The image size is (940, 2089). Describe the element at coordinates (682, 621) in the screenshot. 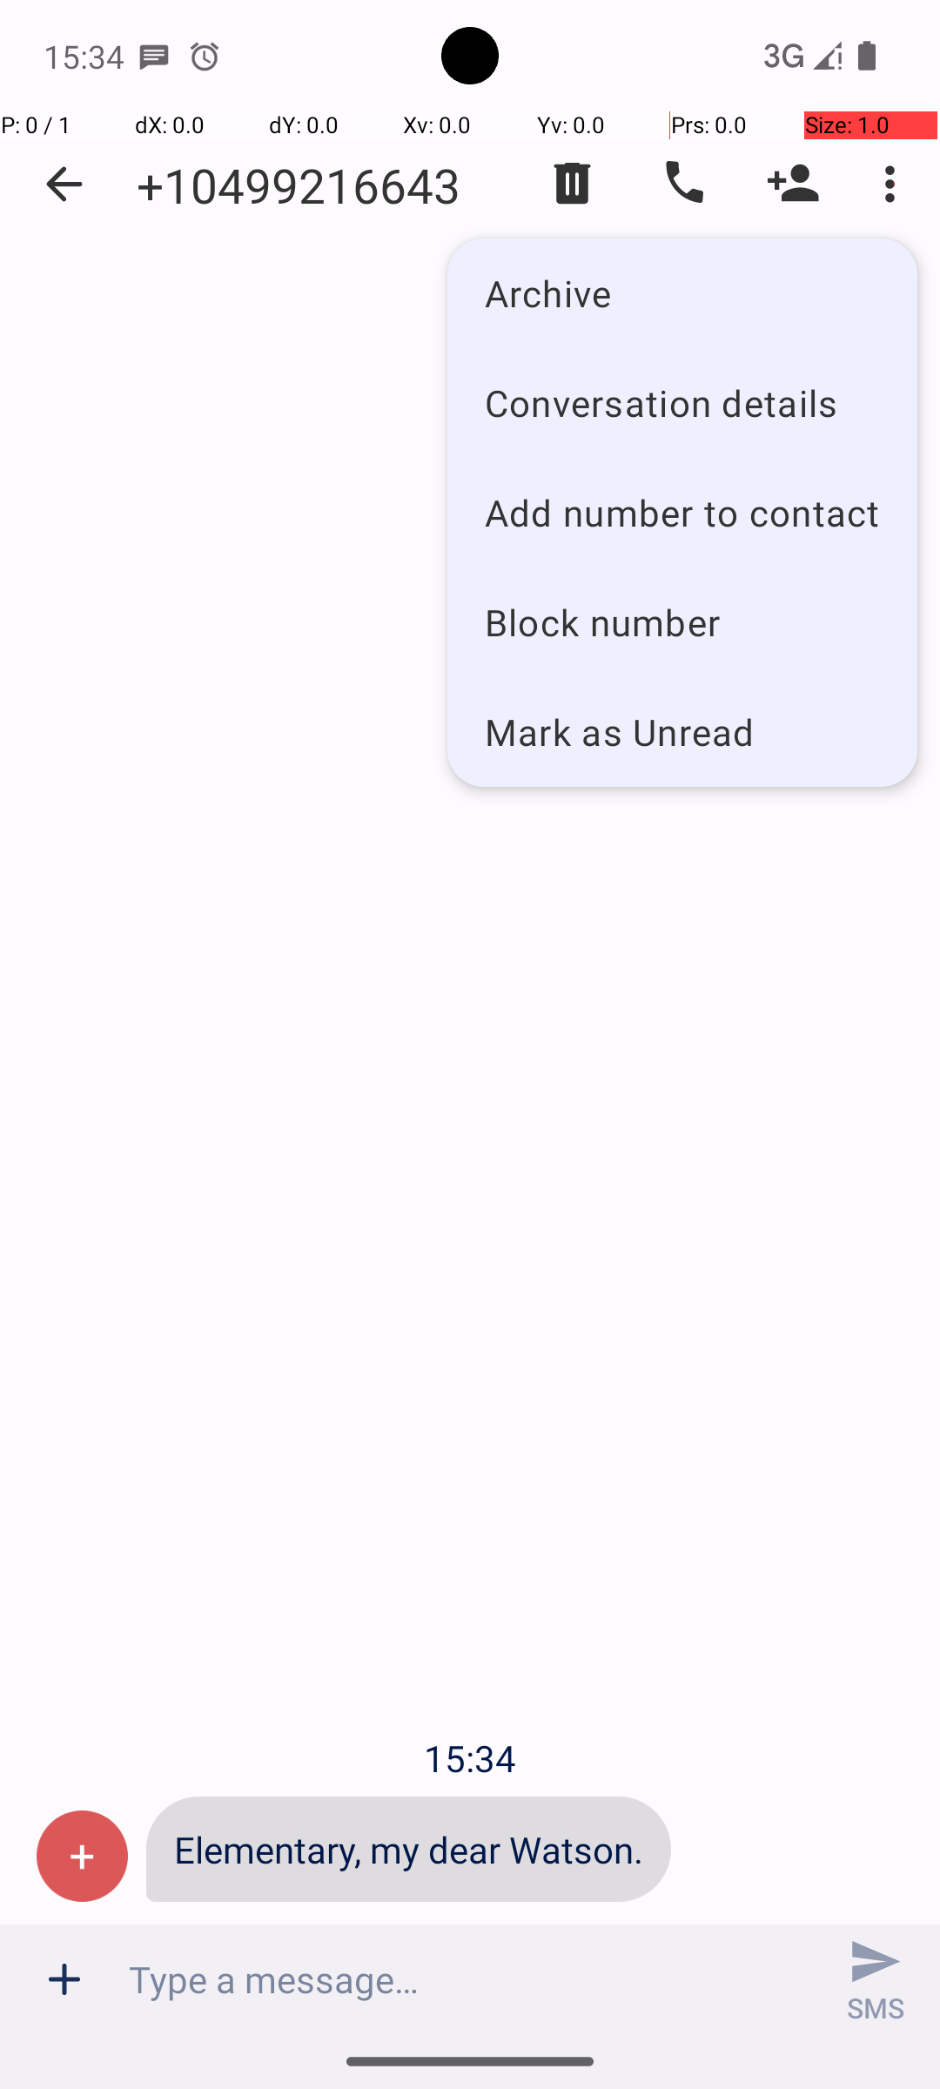

I see `Block number` at that location.